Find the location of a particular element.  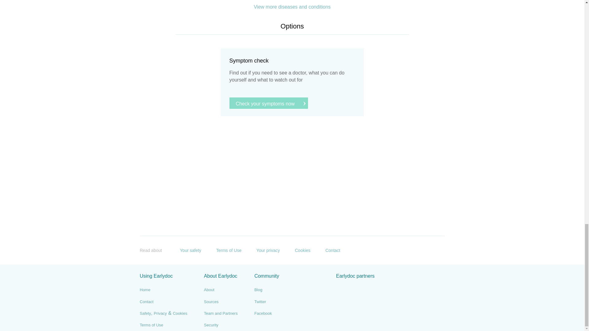

Team and Partners is located at coordinates (221, 314).